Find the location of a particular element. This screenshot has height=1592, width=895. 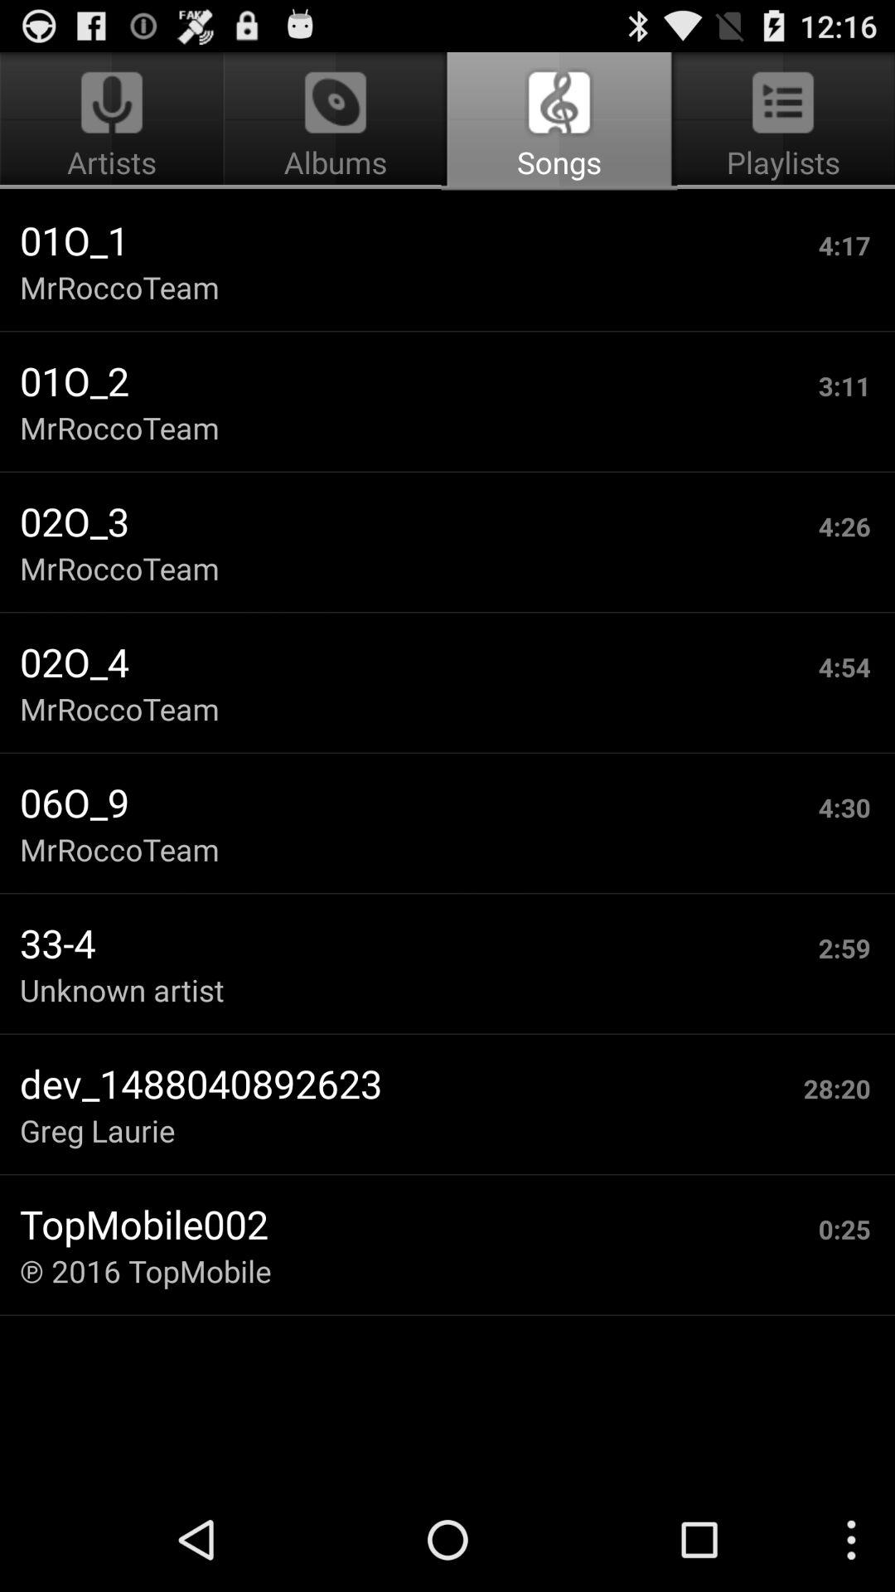

launch the item above the 01o_1 item is located at coordinates (335, 121).